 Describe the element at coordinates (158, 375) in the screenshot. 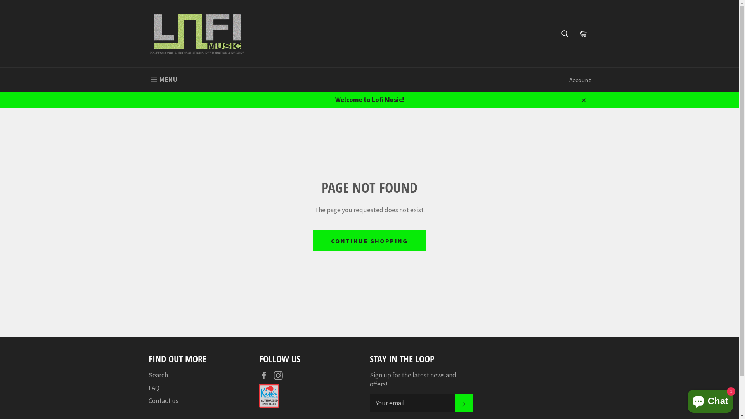

I see `Search` at that location.